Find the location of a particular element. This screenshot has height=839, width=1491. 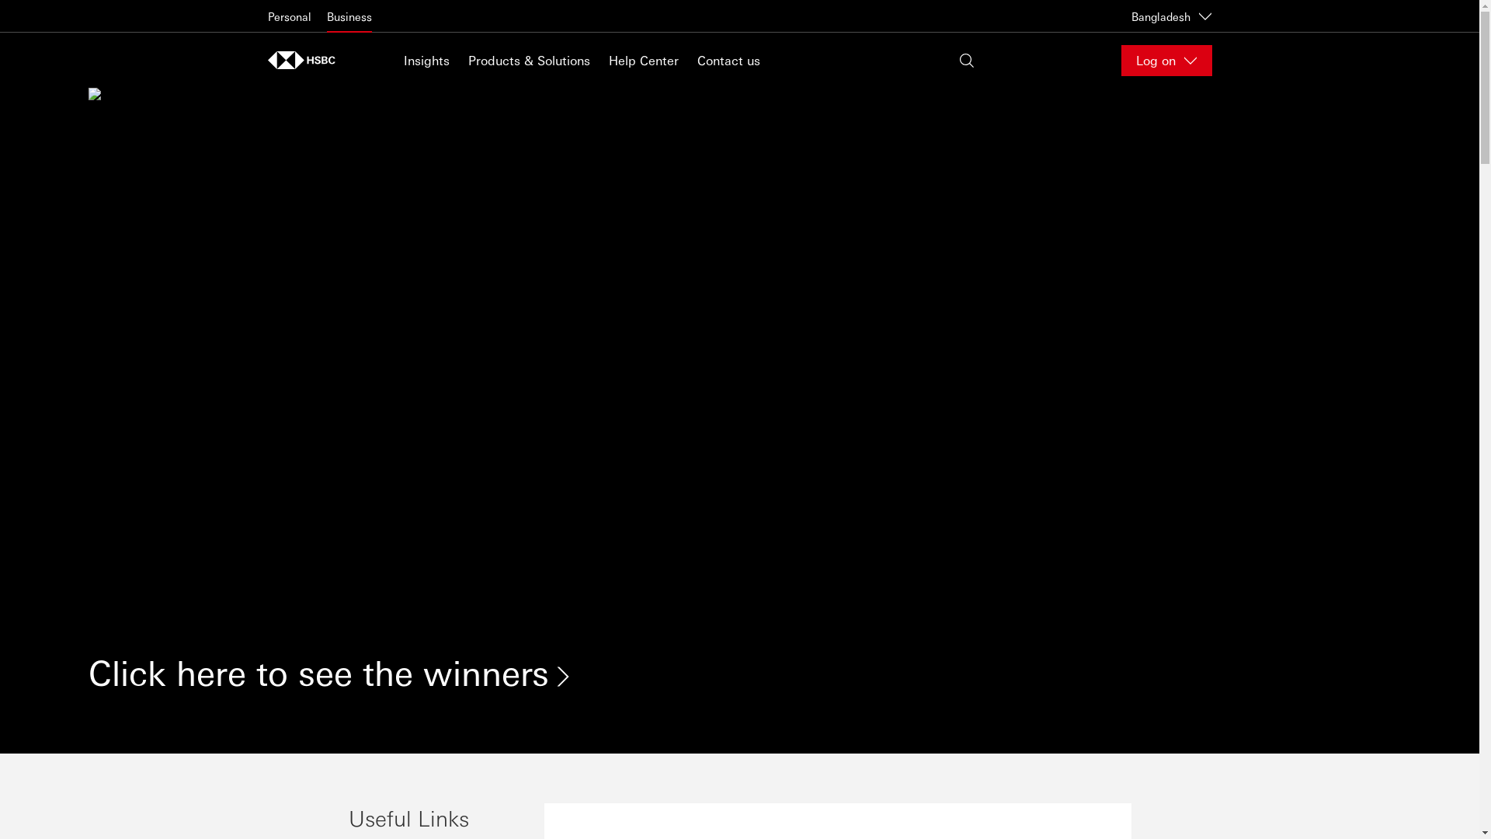

  is located at coordinates (301, 61).